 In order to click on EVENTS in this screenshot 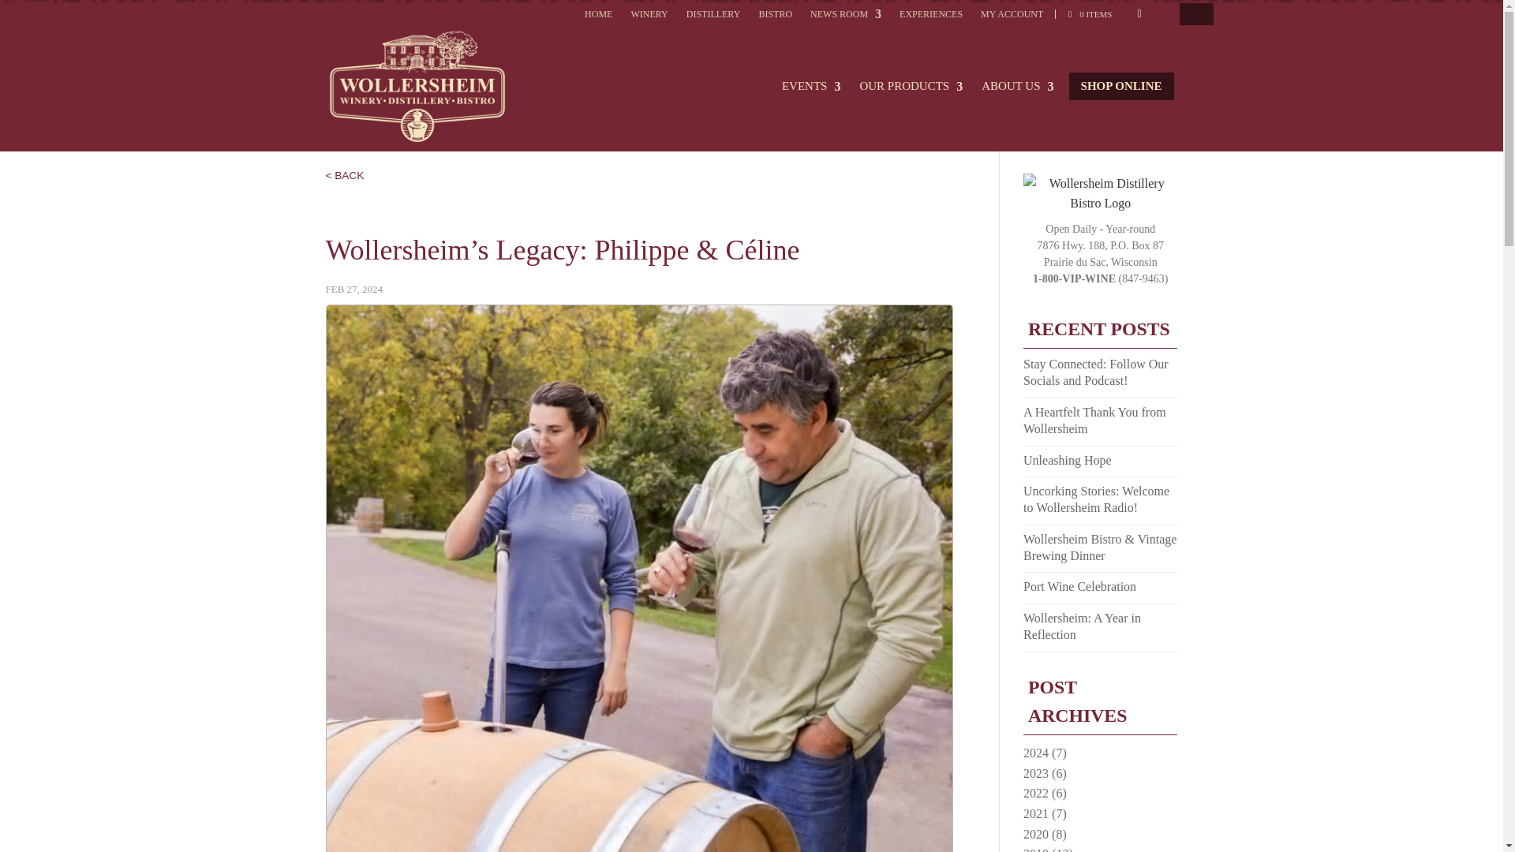, I will do `click(811, 95)`.